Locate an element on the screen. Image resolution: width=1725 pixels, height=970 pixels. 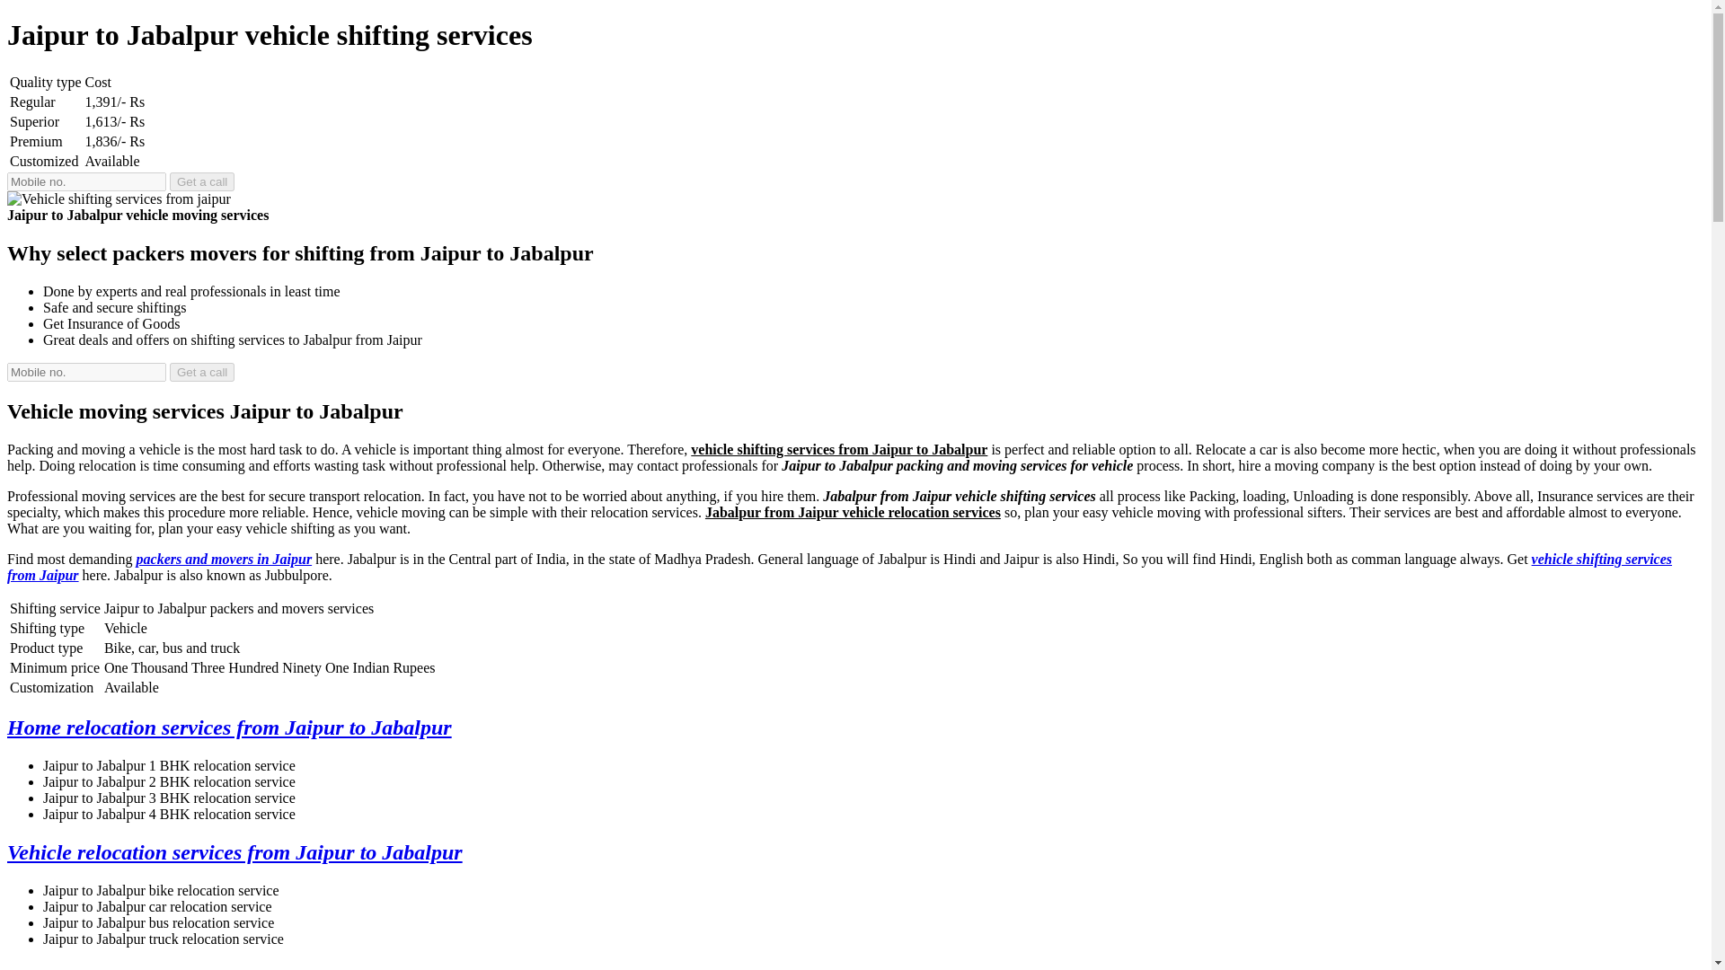
Get a call is located at coordinates (201, 372).